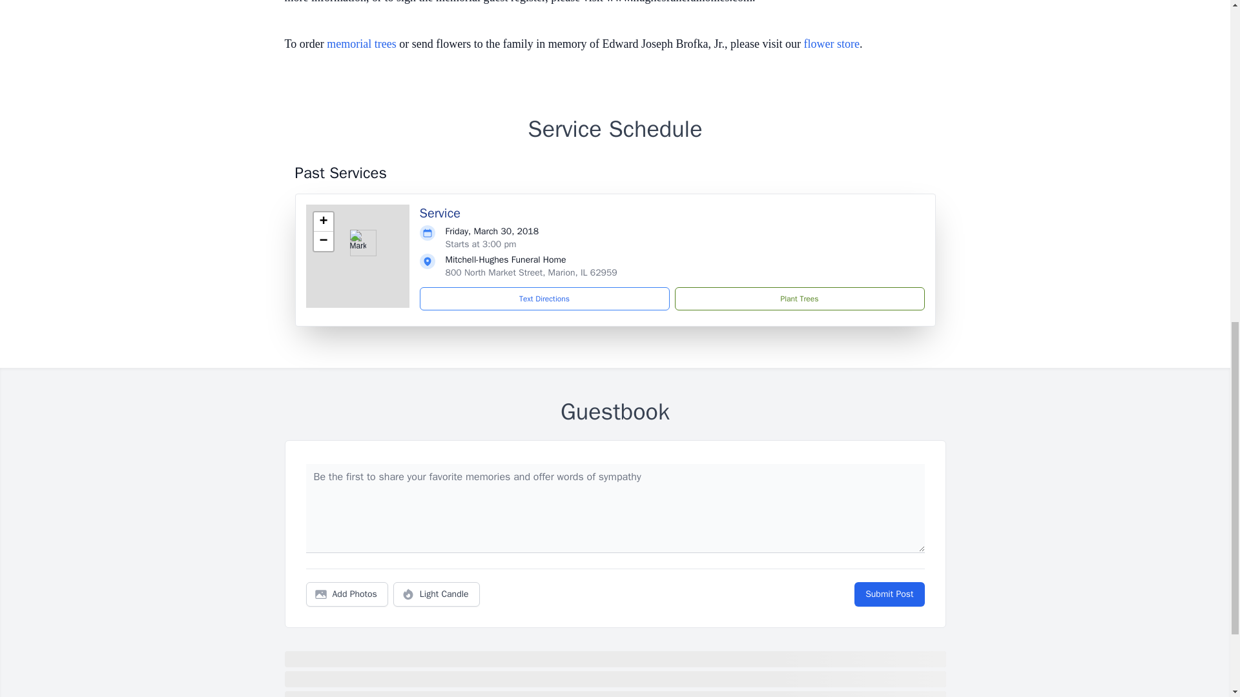  What do you see at coordinates (437, 594) in the screenshot?
I see `Light Candle` at bounding box center [437, 594].